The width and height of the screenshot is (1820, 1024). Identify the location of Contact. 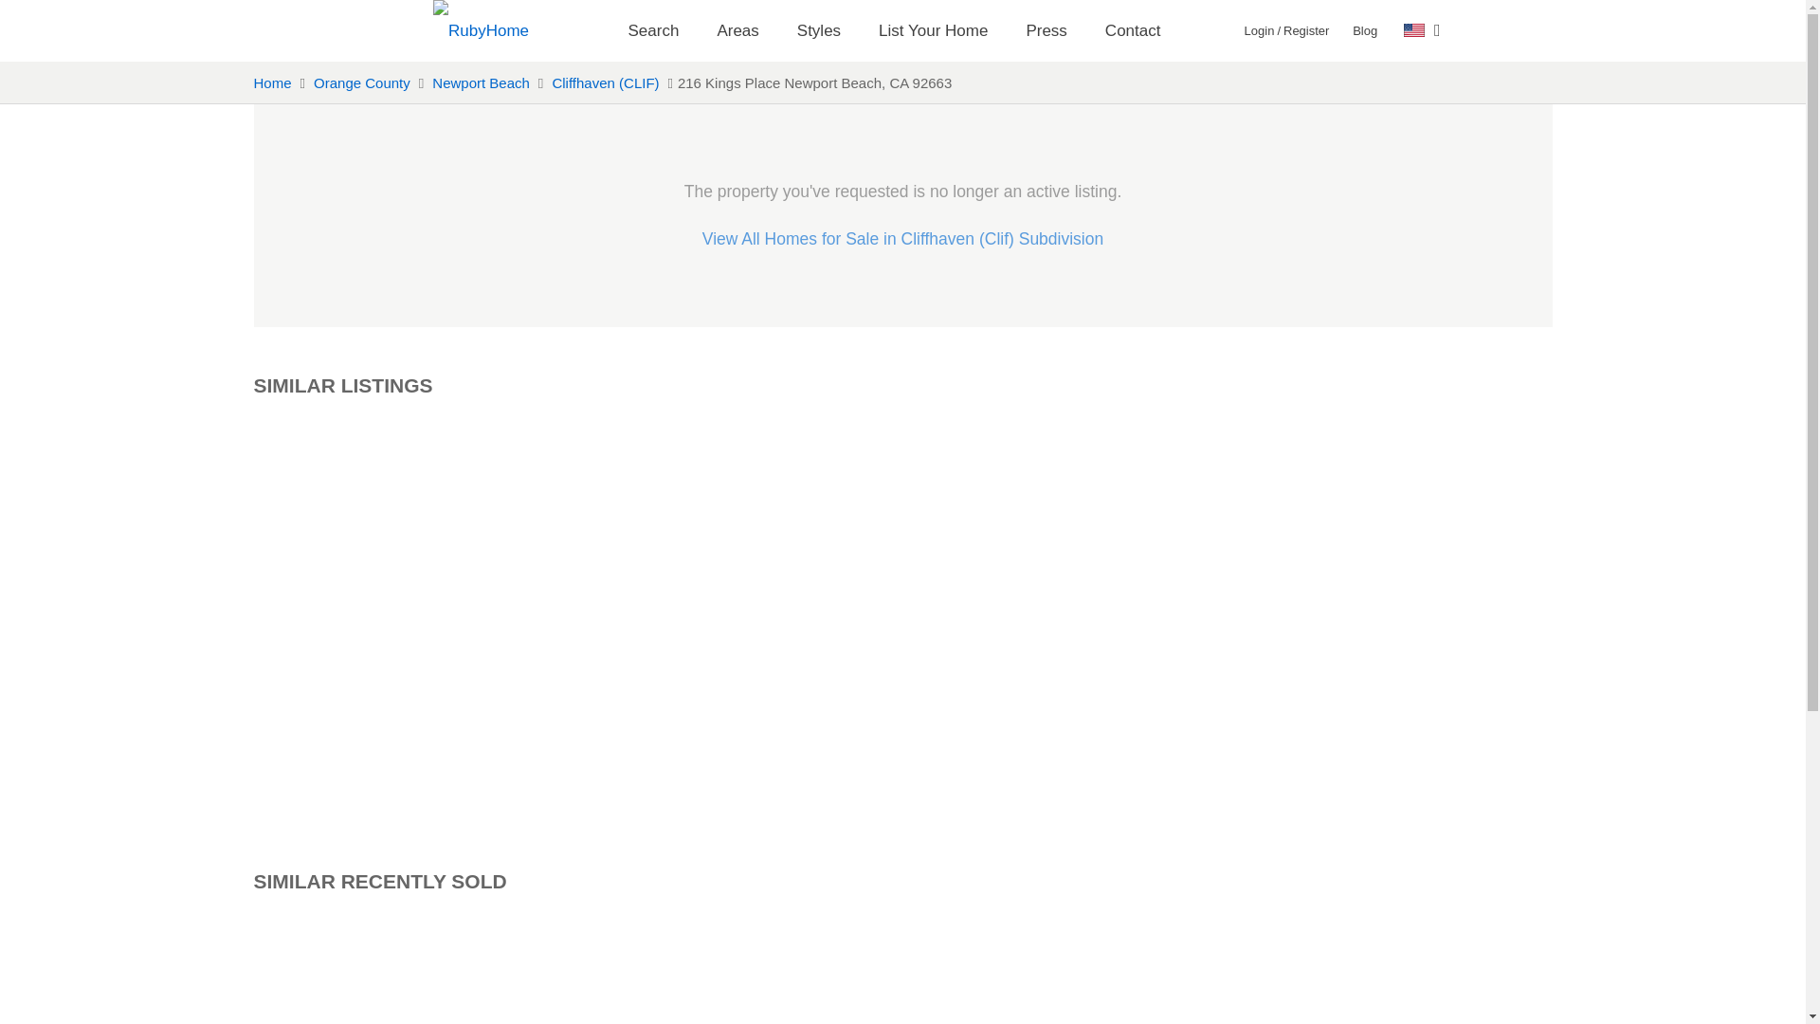
(933, 30).